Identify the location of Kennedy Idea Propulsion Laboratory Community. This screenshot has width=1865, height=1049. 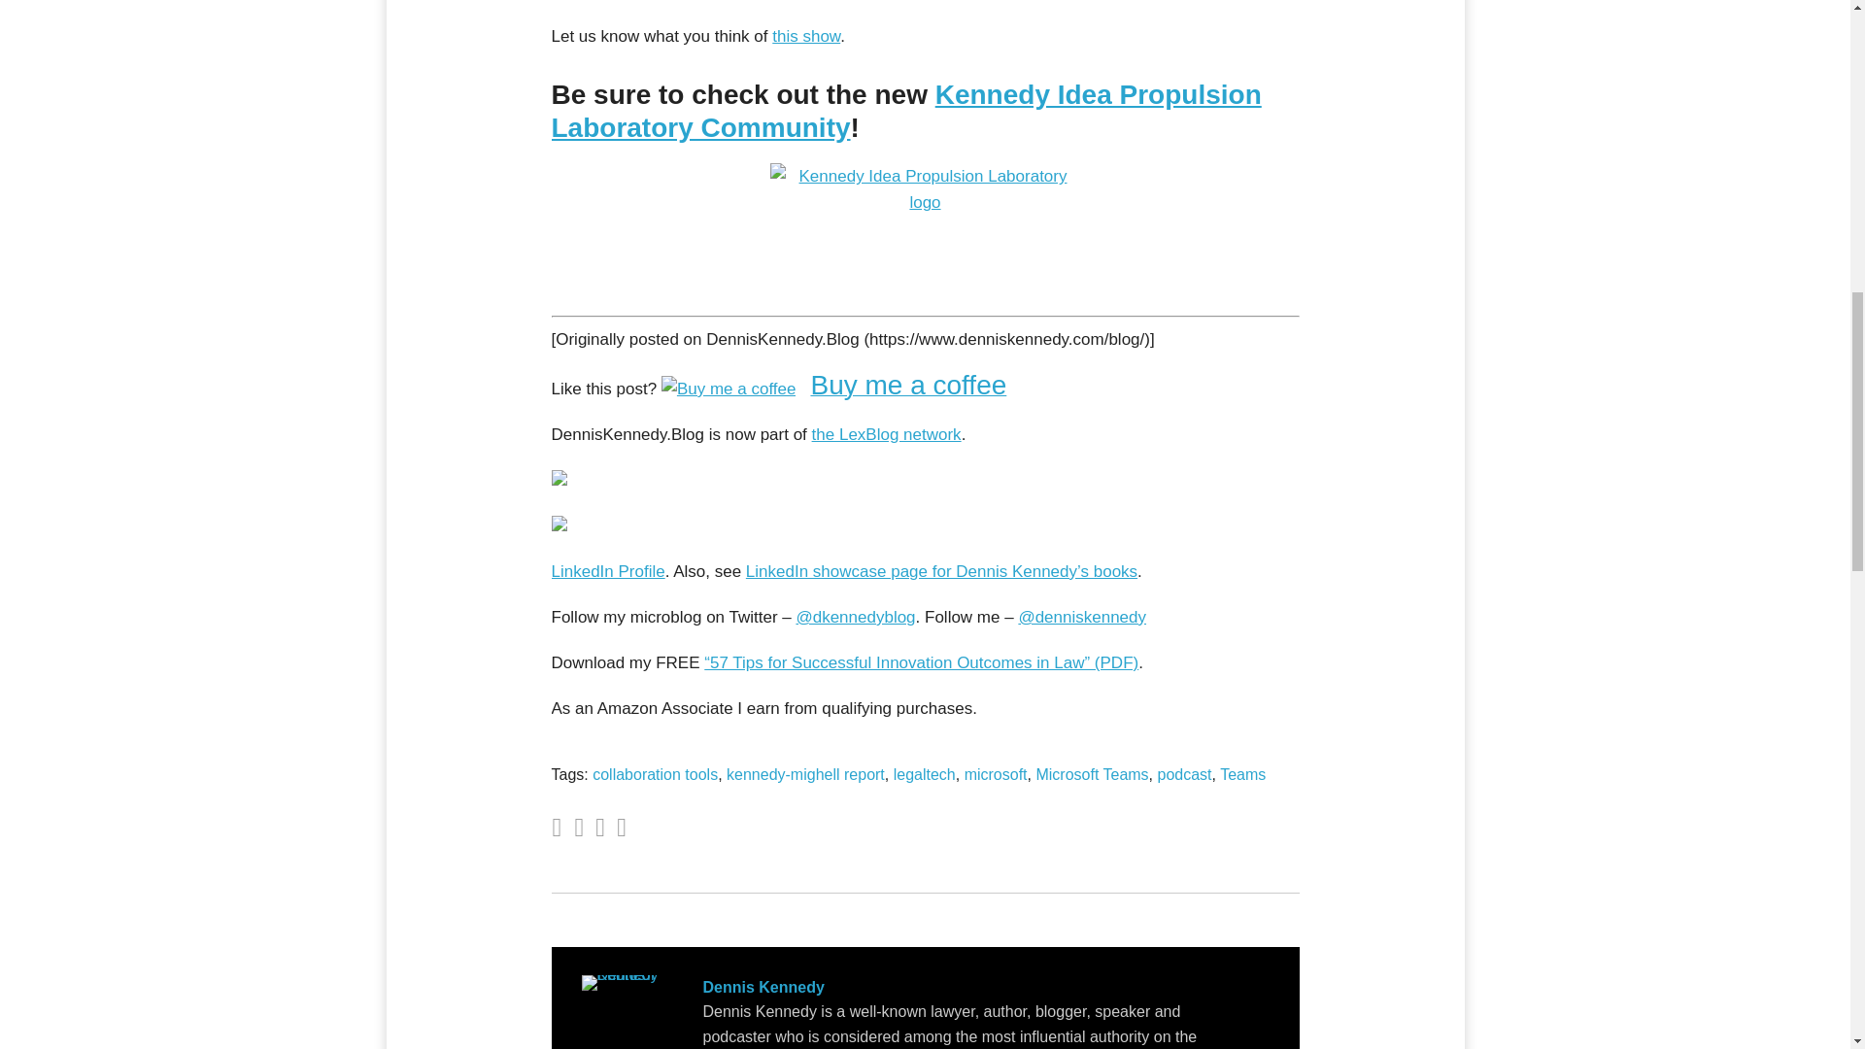
(907, 111).